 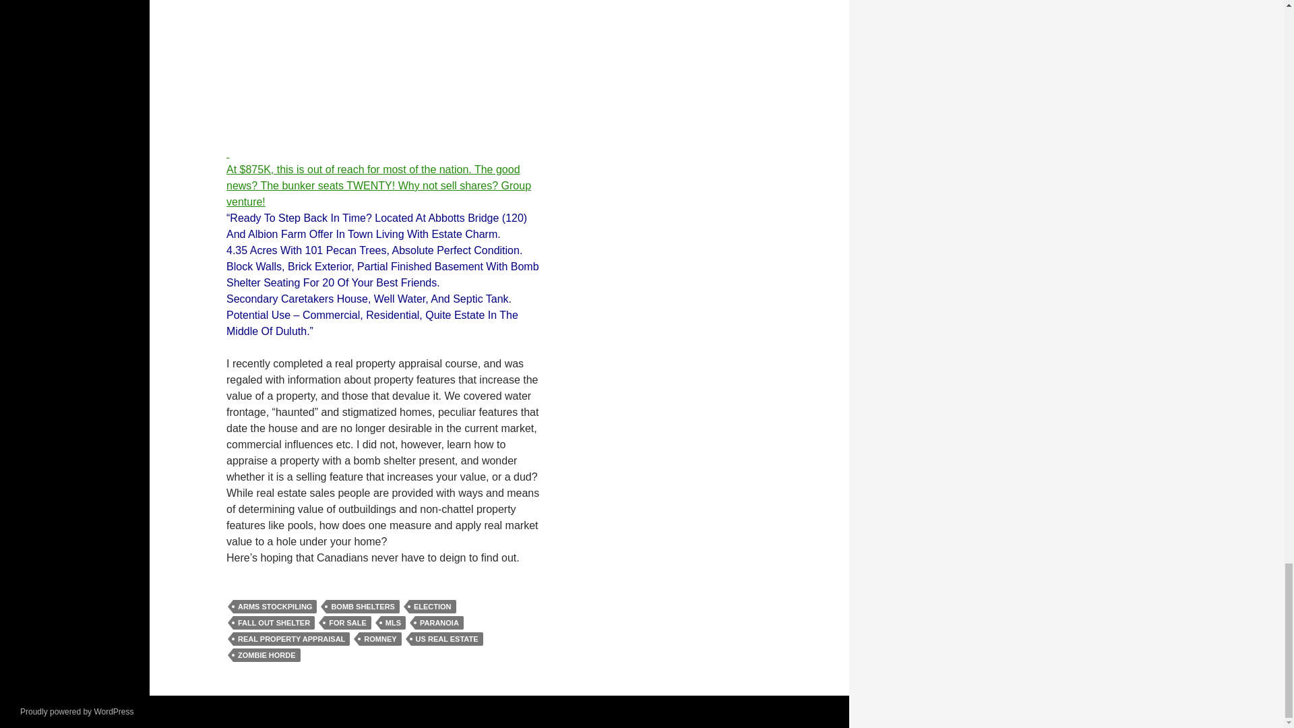 I want to click on ROMNEY, so click(x=380, y=639).